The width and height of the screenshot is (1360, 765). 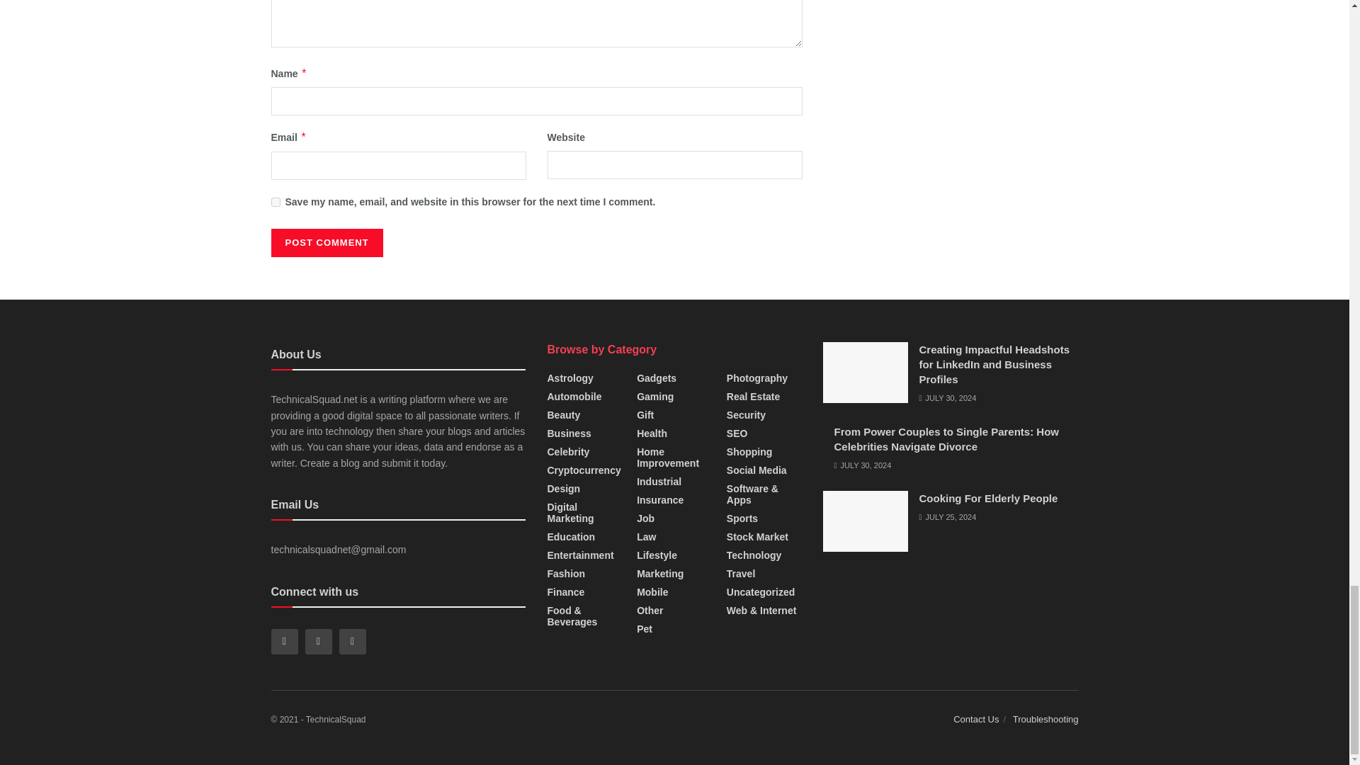 What do you see at coordinates (275, 201) in the screenshot?
I see `yes` at bounding box center [275, 201].